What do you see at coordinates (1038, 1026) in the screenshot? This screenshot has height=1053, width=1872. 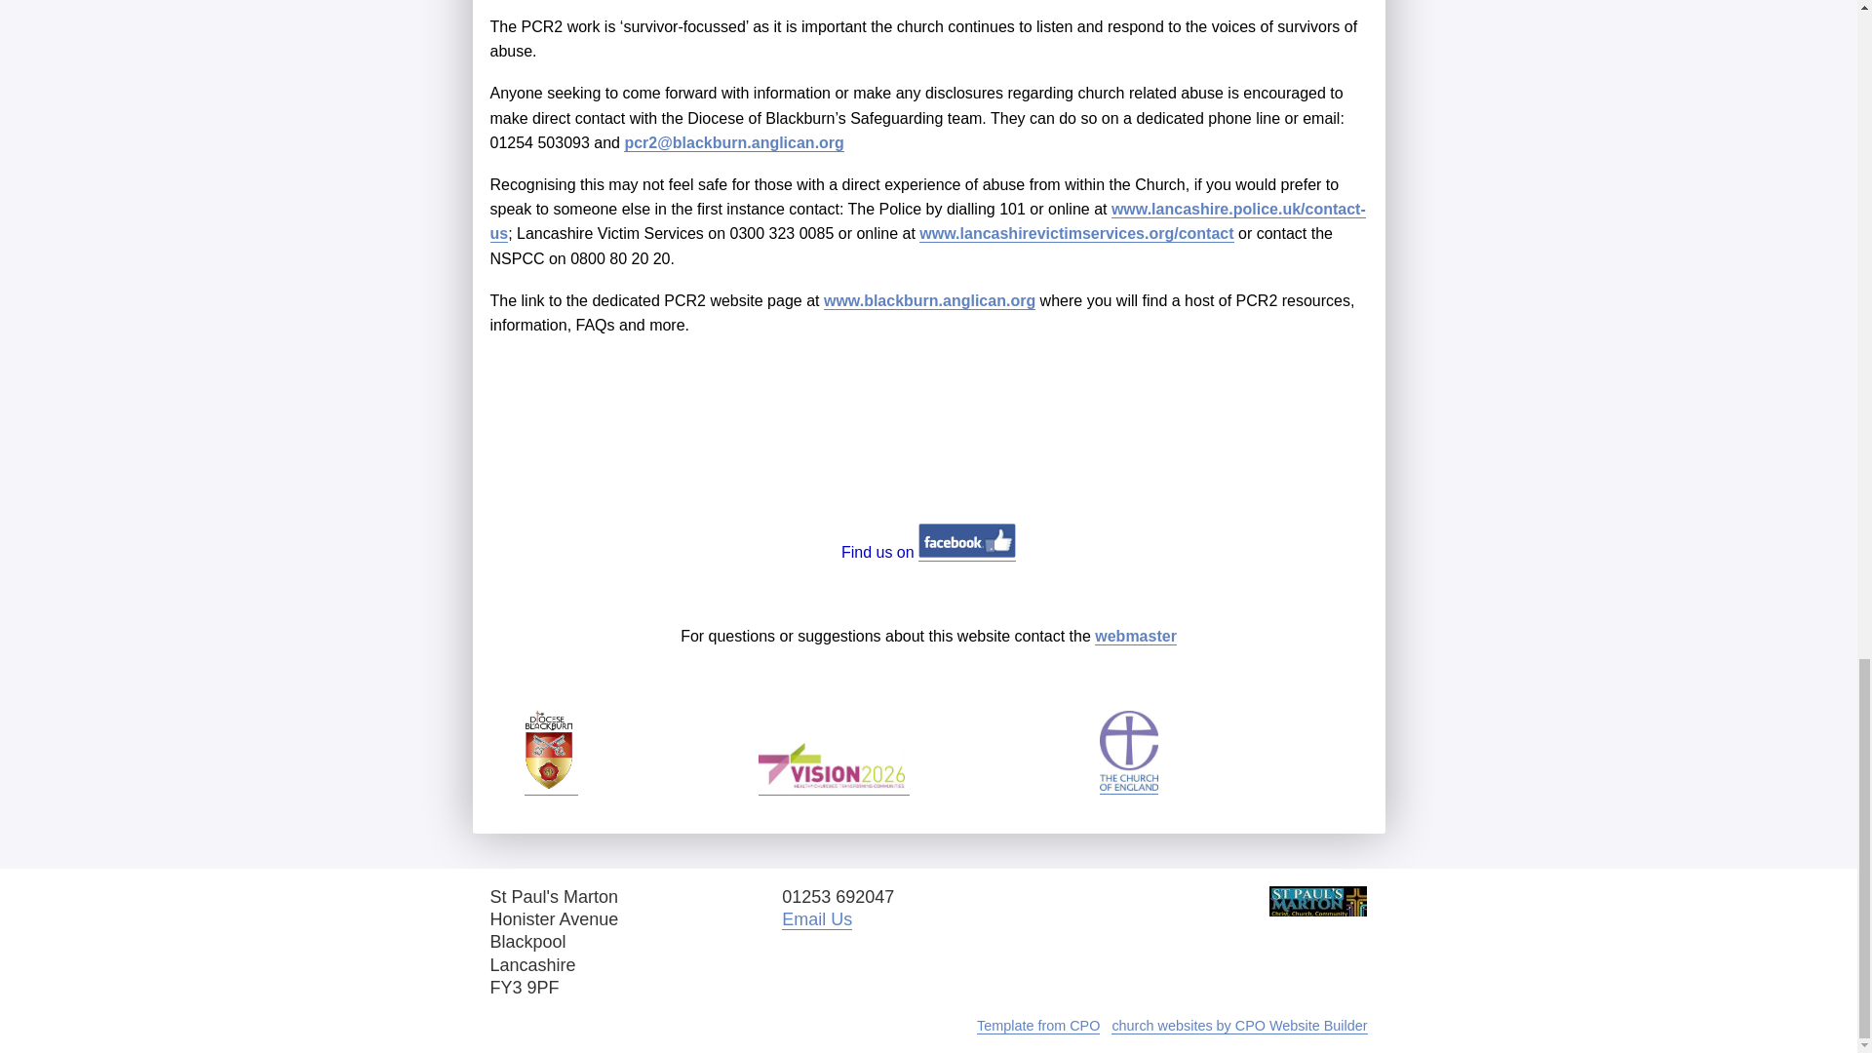 I see `Template from CPO` at bounding box center [1038, 1026].